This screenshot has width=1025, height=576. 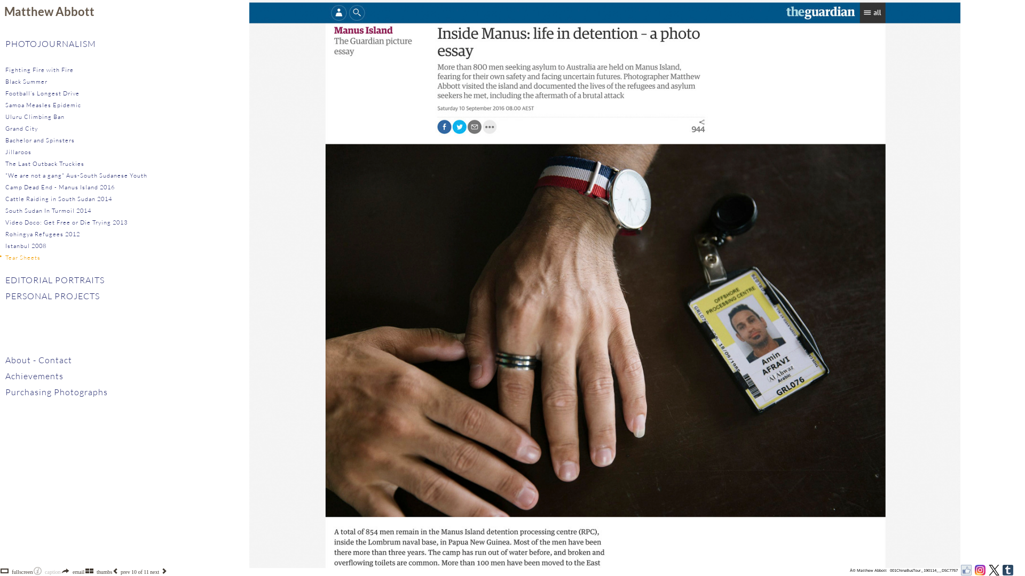 I want to click on About - Contact, so click(x=38, y=360).